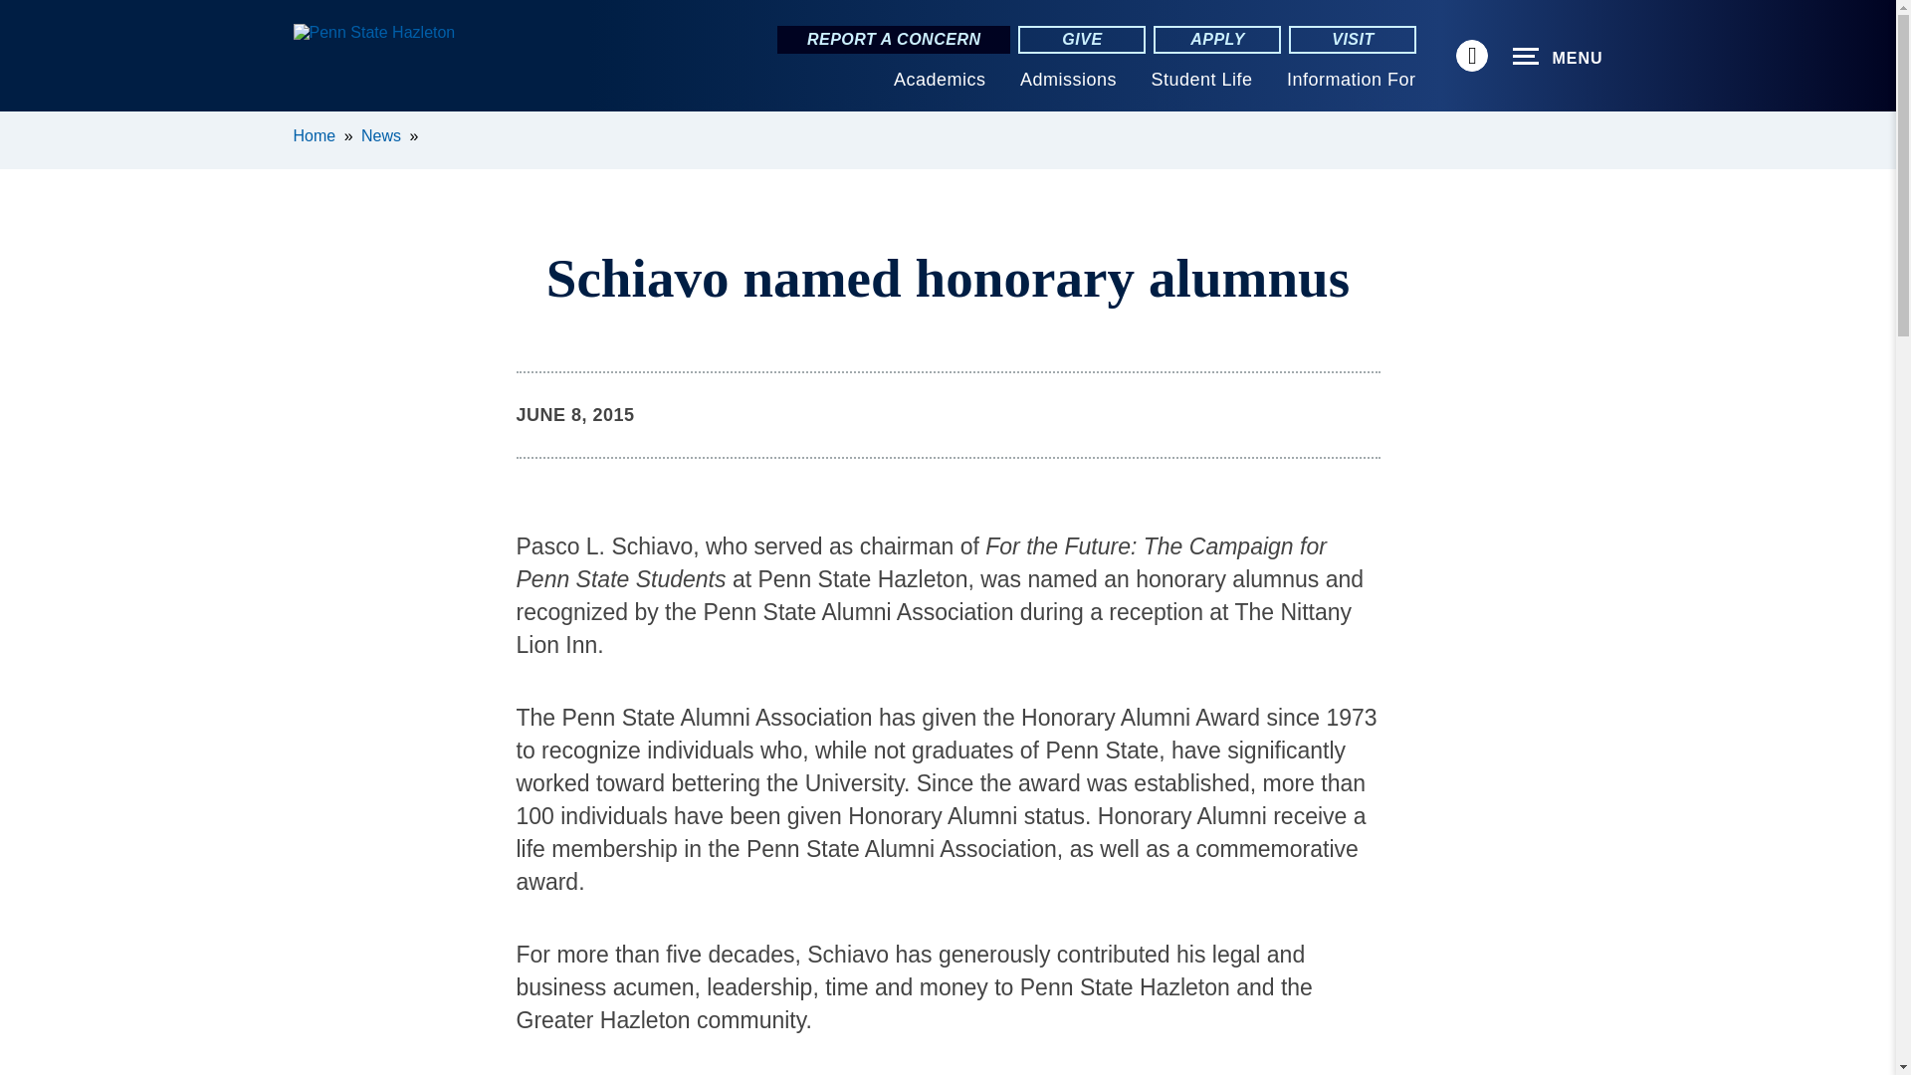  What do you see at coordinates (1068, 80) in the screenshot?
I see `Admissions` at bounding box center [1068, 80].